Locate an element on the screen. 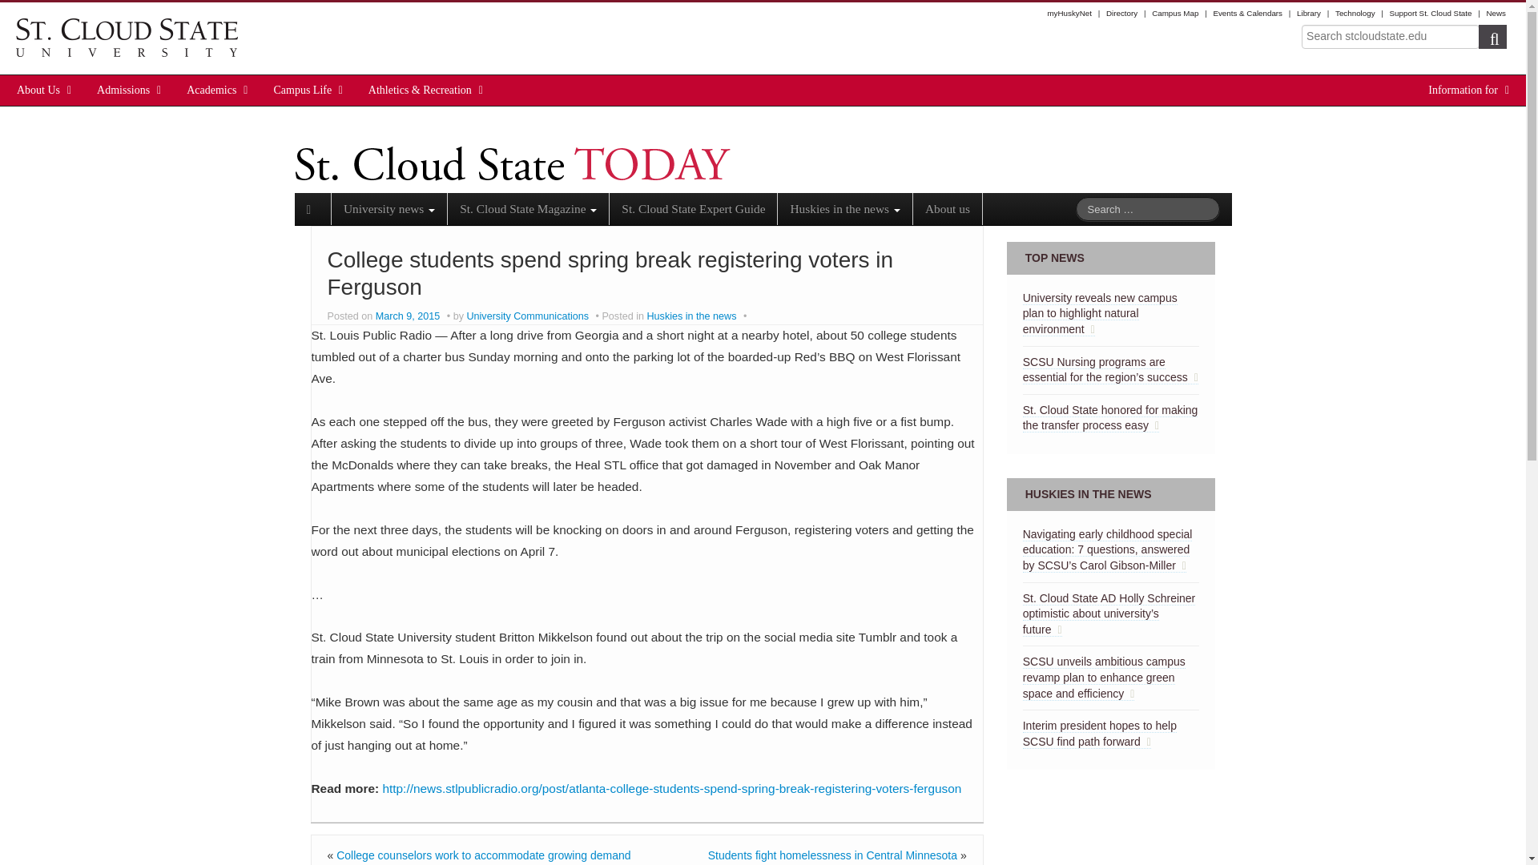  9:45 am is located at coordinates (409, 316).